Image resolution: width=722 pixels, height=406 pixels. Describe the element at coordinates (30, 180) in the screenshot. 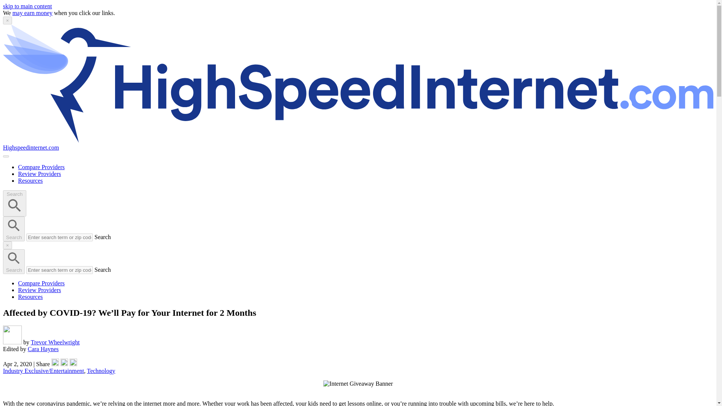

I see `Resources` at that location.